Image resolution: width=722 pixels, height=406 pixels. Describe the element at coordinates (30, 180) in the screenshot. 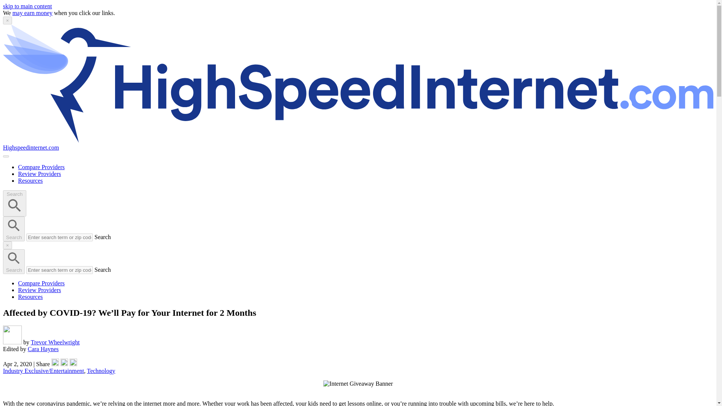

I see `Resources` at that location.